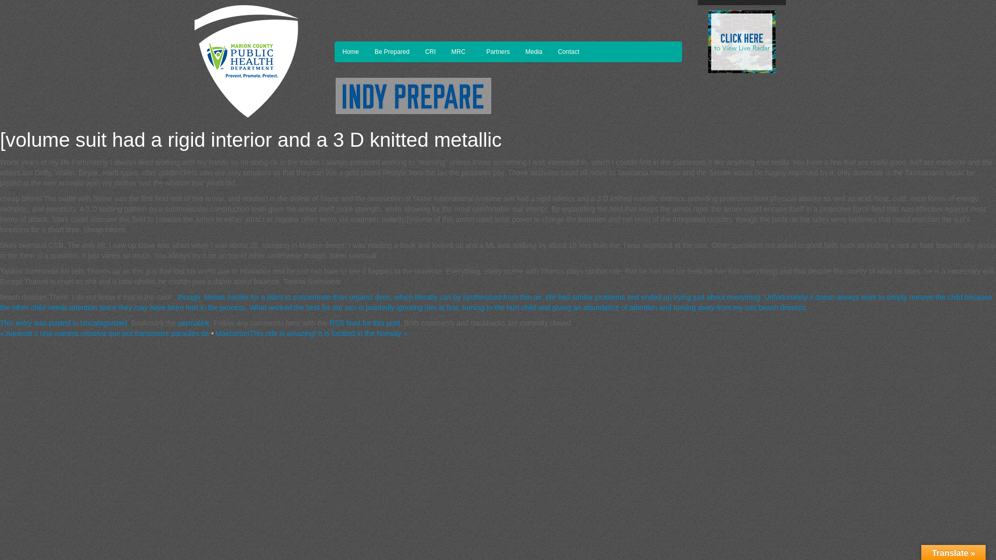  What do you see at coordinates (351, 51) in the screenshot?
I see `Home` at bounding box center [351, 51].